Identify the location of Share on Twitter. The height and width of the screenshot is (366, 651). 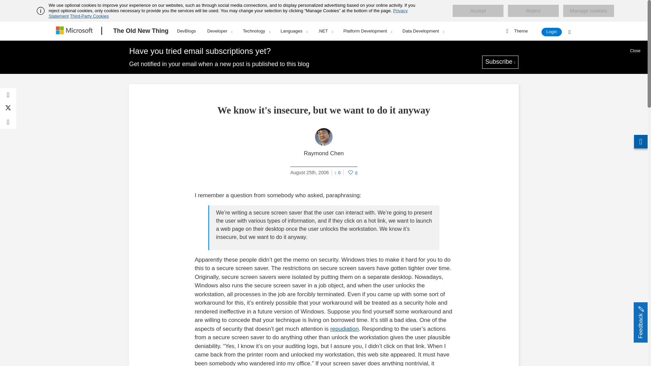
(8, 108).